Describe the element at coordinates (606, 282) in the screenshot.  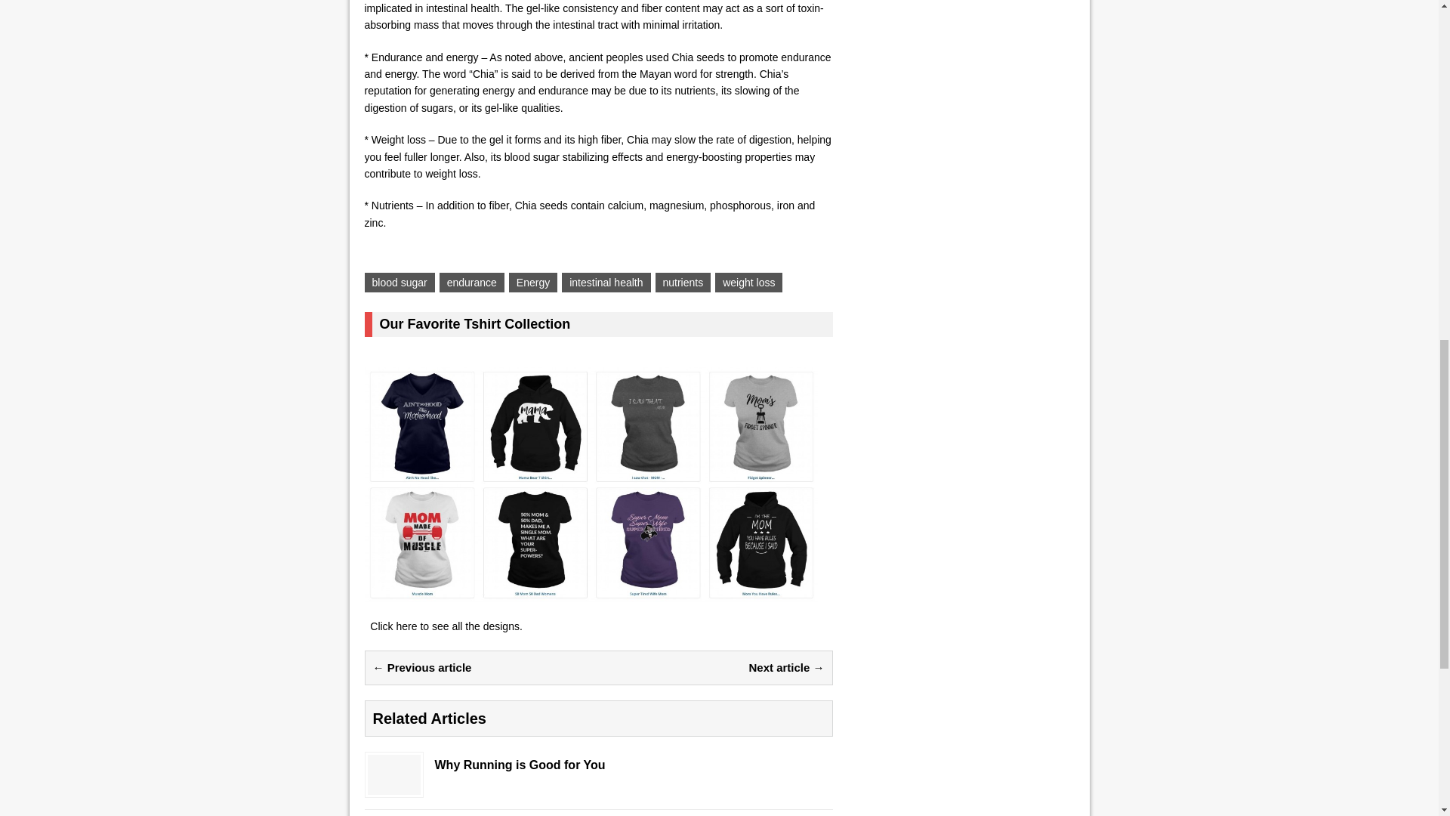
I see `intestinal health` at that location.